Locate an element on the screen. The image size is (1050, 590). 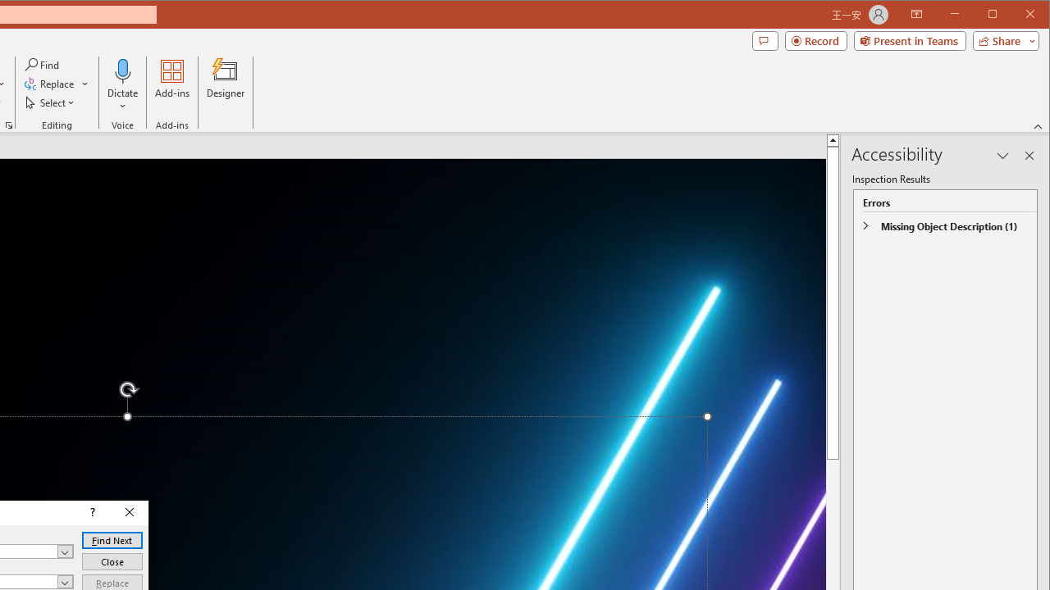
Context help is located at coordinates (91, 513).